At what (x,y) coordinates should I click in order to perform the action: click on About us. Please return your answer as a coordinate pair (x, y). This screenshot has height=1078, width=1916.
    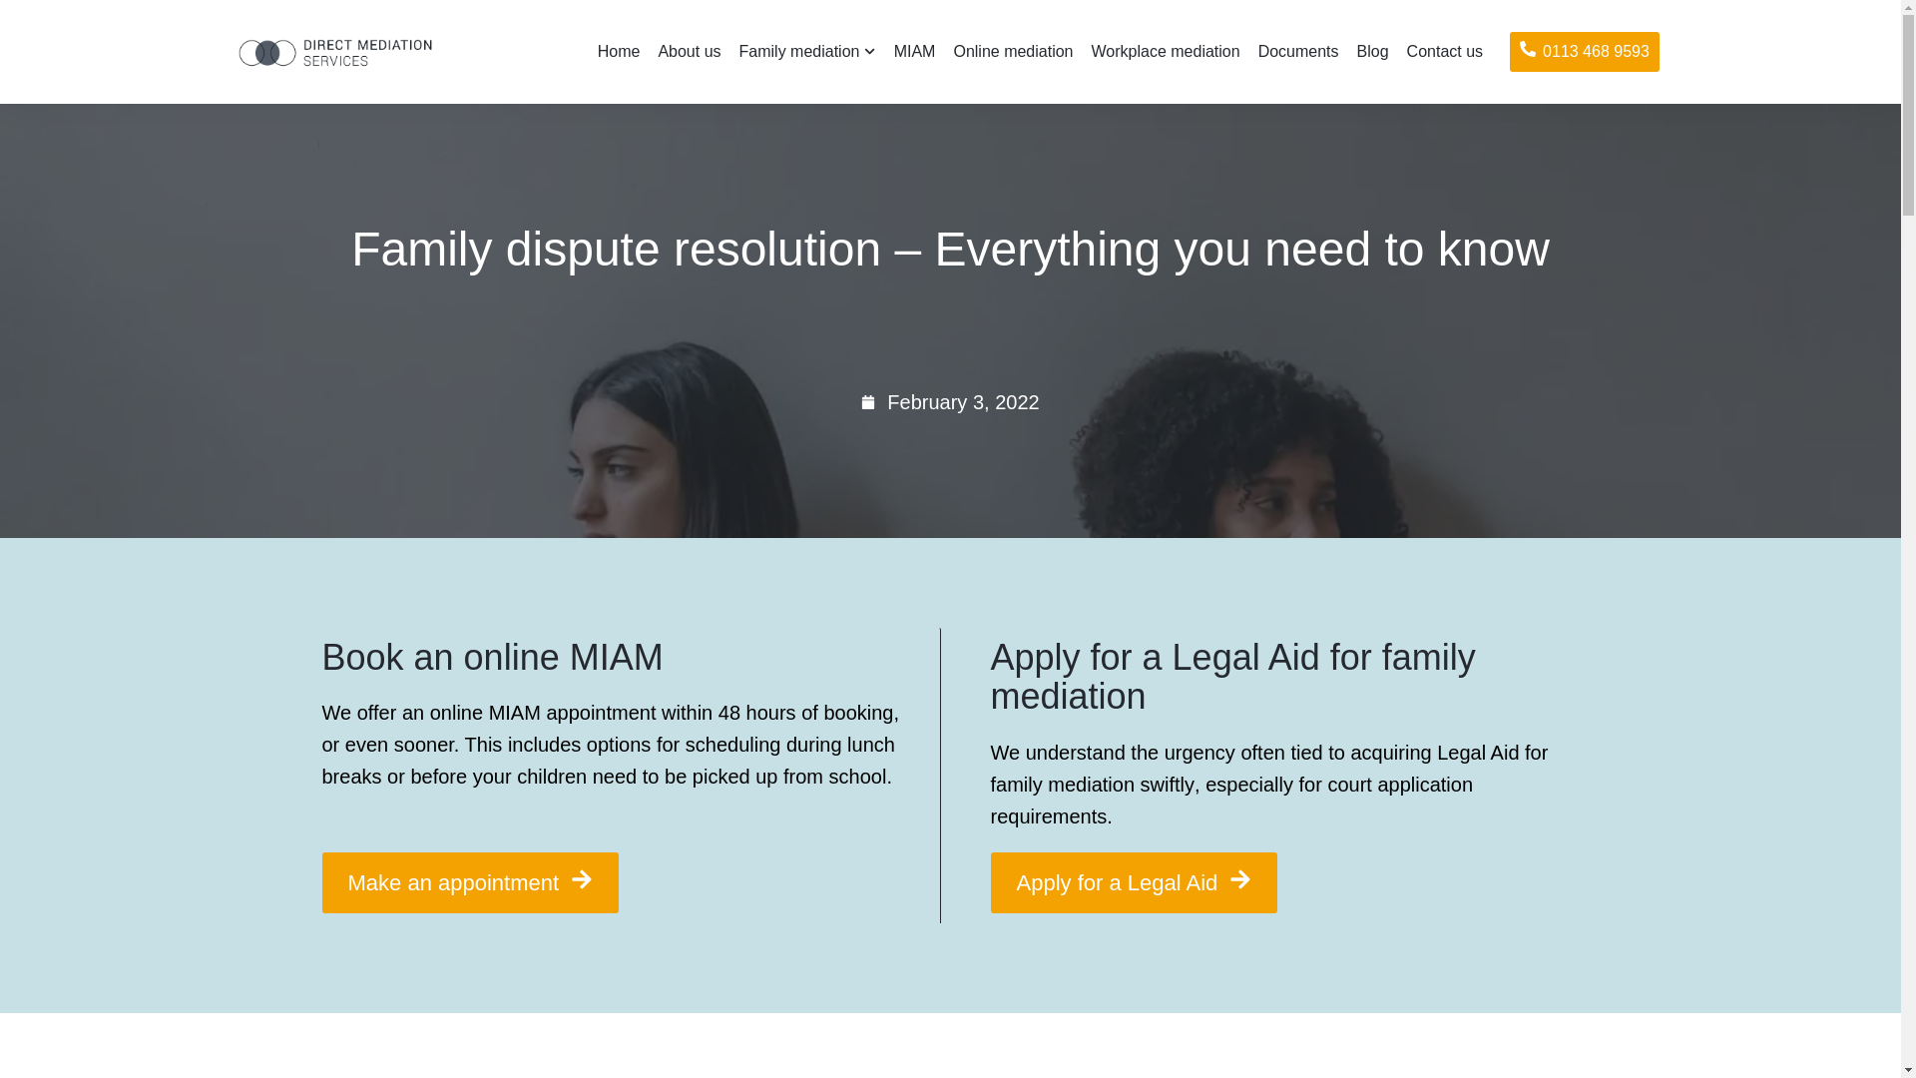
    Looking at the image, I should click on (689, 52).